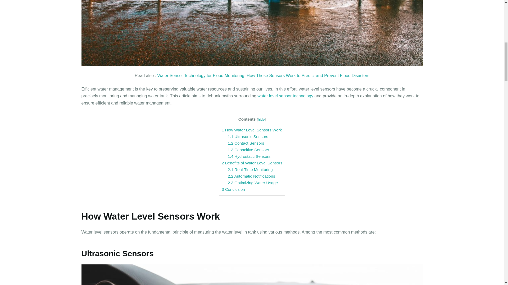 The image size is (508, 285). What do you see at coordinates (248, 136) in the screenshot?
I see `1.1 Ultrasonic Sensors` at bounding box center [248, 136].